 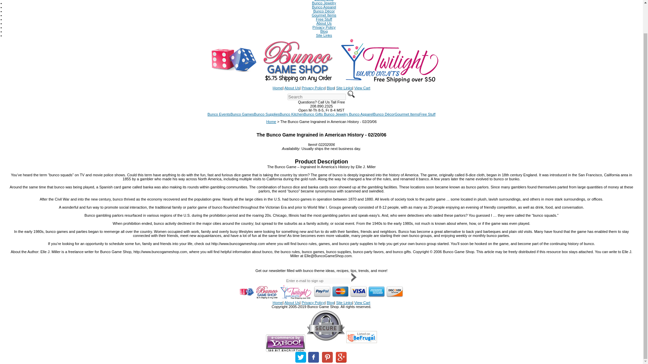 What do you see at coordinates (324, 1) in the screenshot?
I see `Bunco Gifts` at bounding box center [324, 1].